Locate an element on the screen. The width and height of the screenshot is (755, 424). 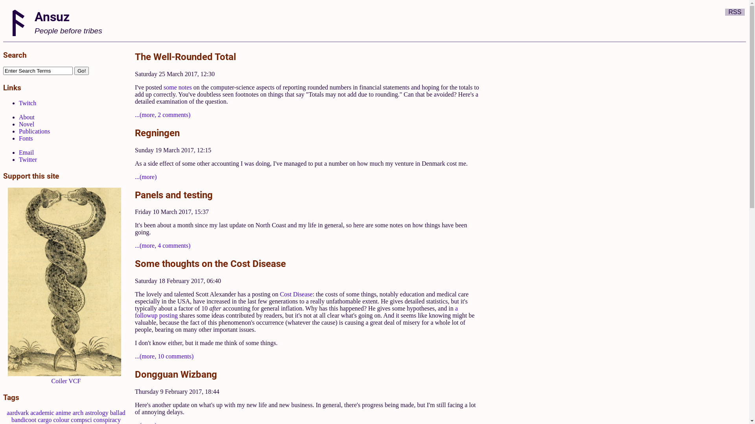
astrology is located at coordinates (97, 413).